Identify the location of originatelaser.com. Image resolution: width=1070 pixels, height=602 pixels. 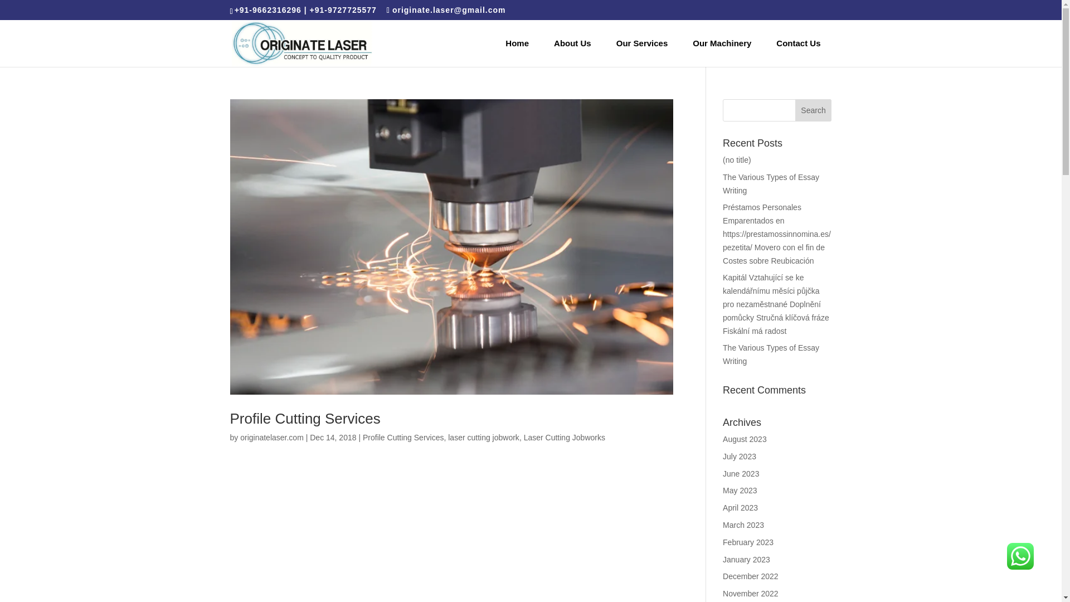
(272, 437).